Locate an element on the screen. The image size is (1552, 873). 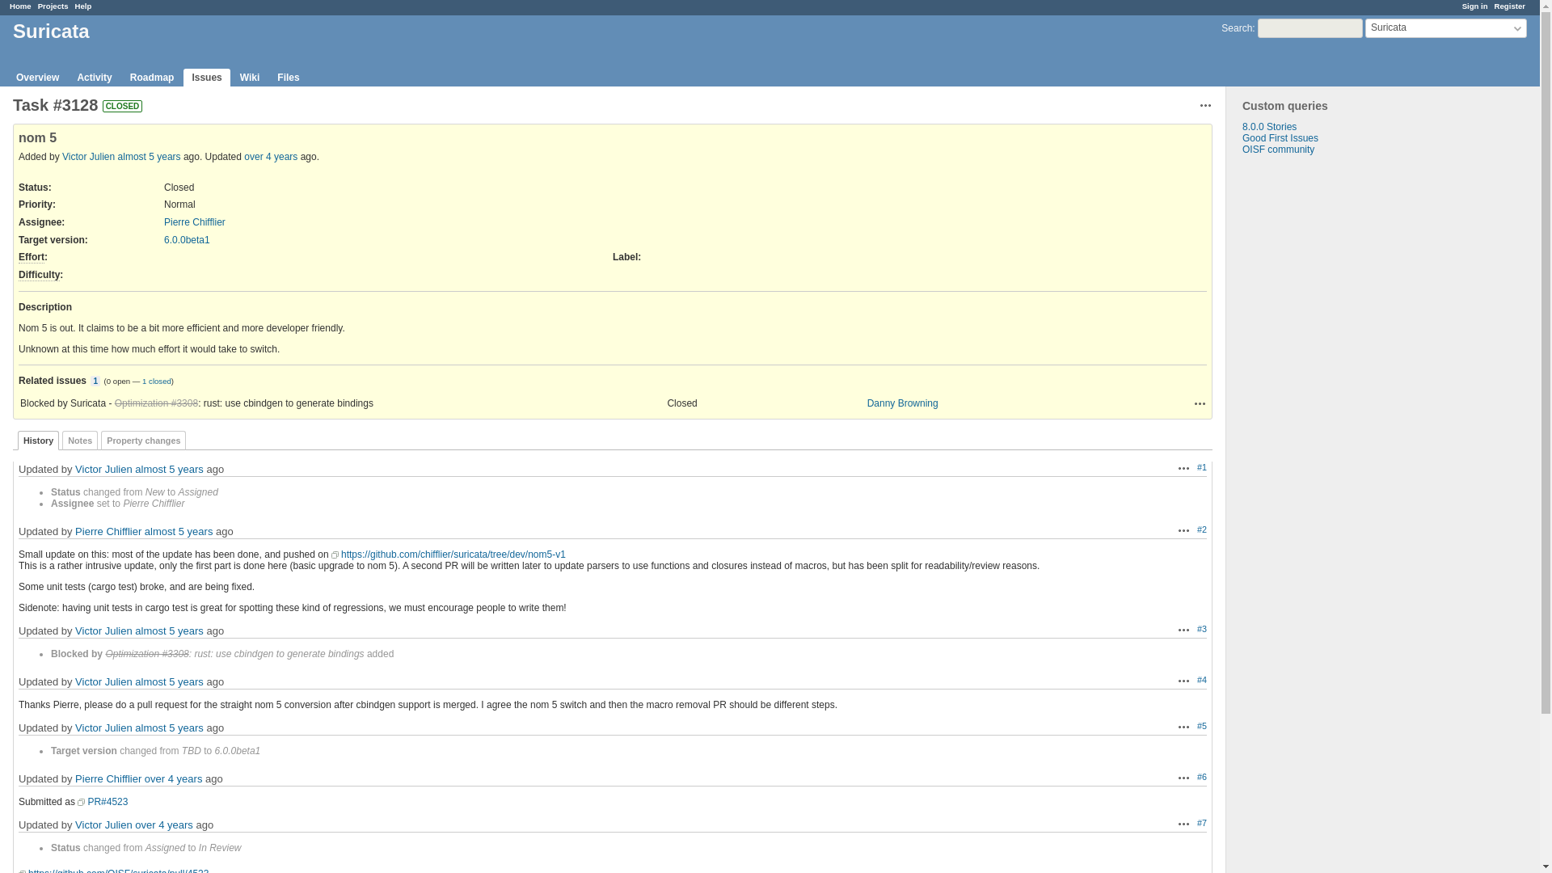
Roadmap is located at coordinates (152, 78).